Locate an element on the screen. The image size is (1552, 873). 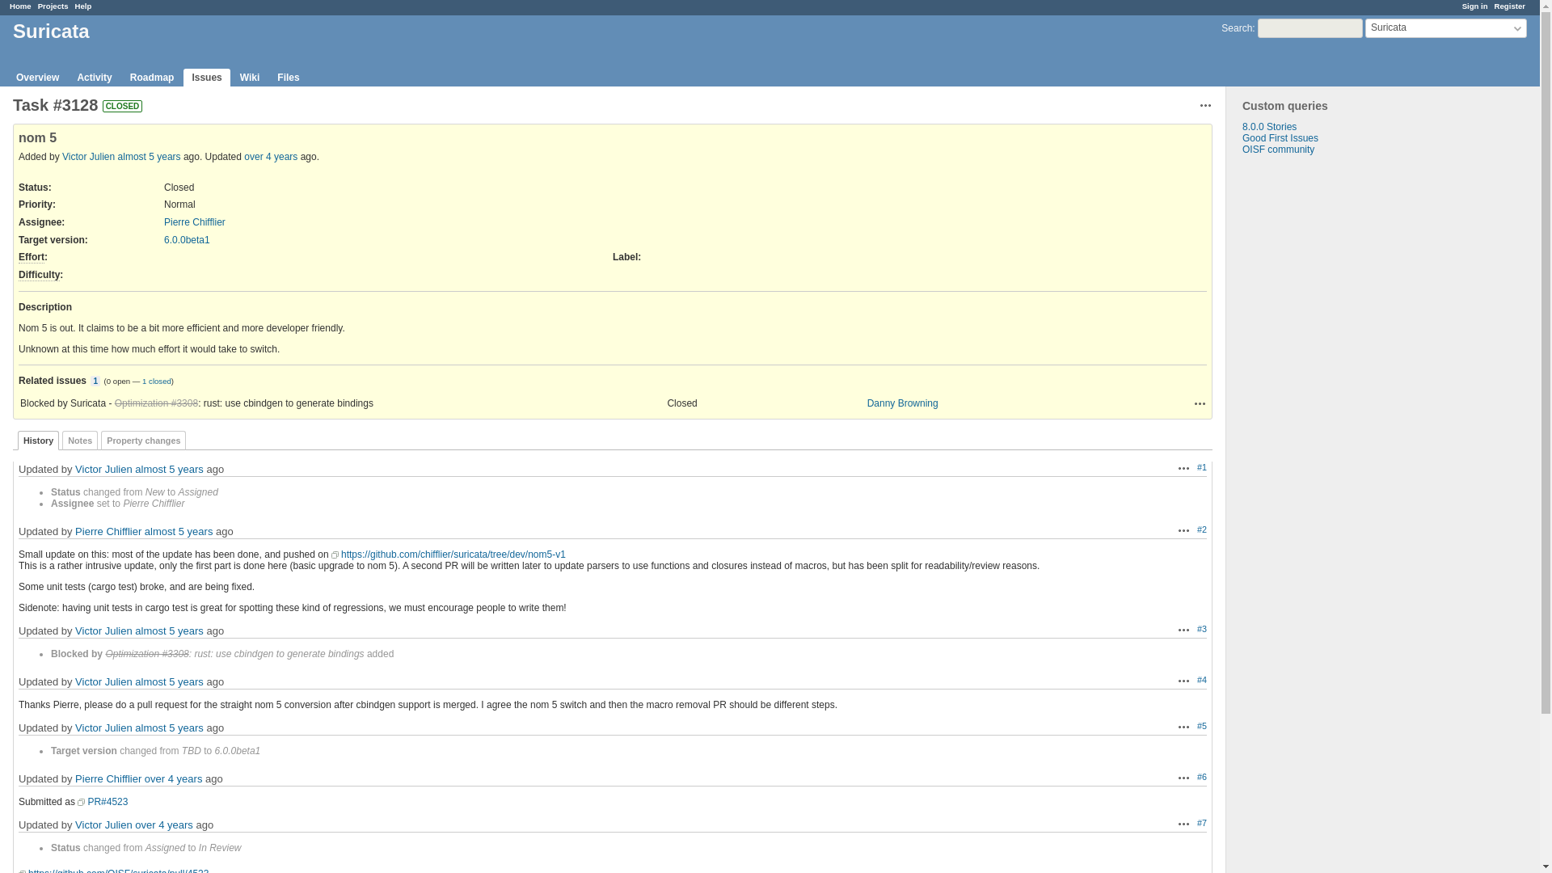
Roadmap is located at coordinates (152, 78).